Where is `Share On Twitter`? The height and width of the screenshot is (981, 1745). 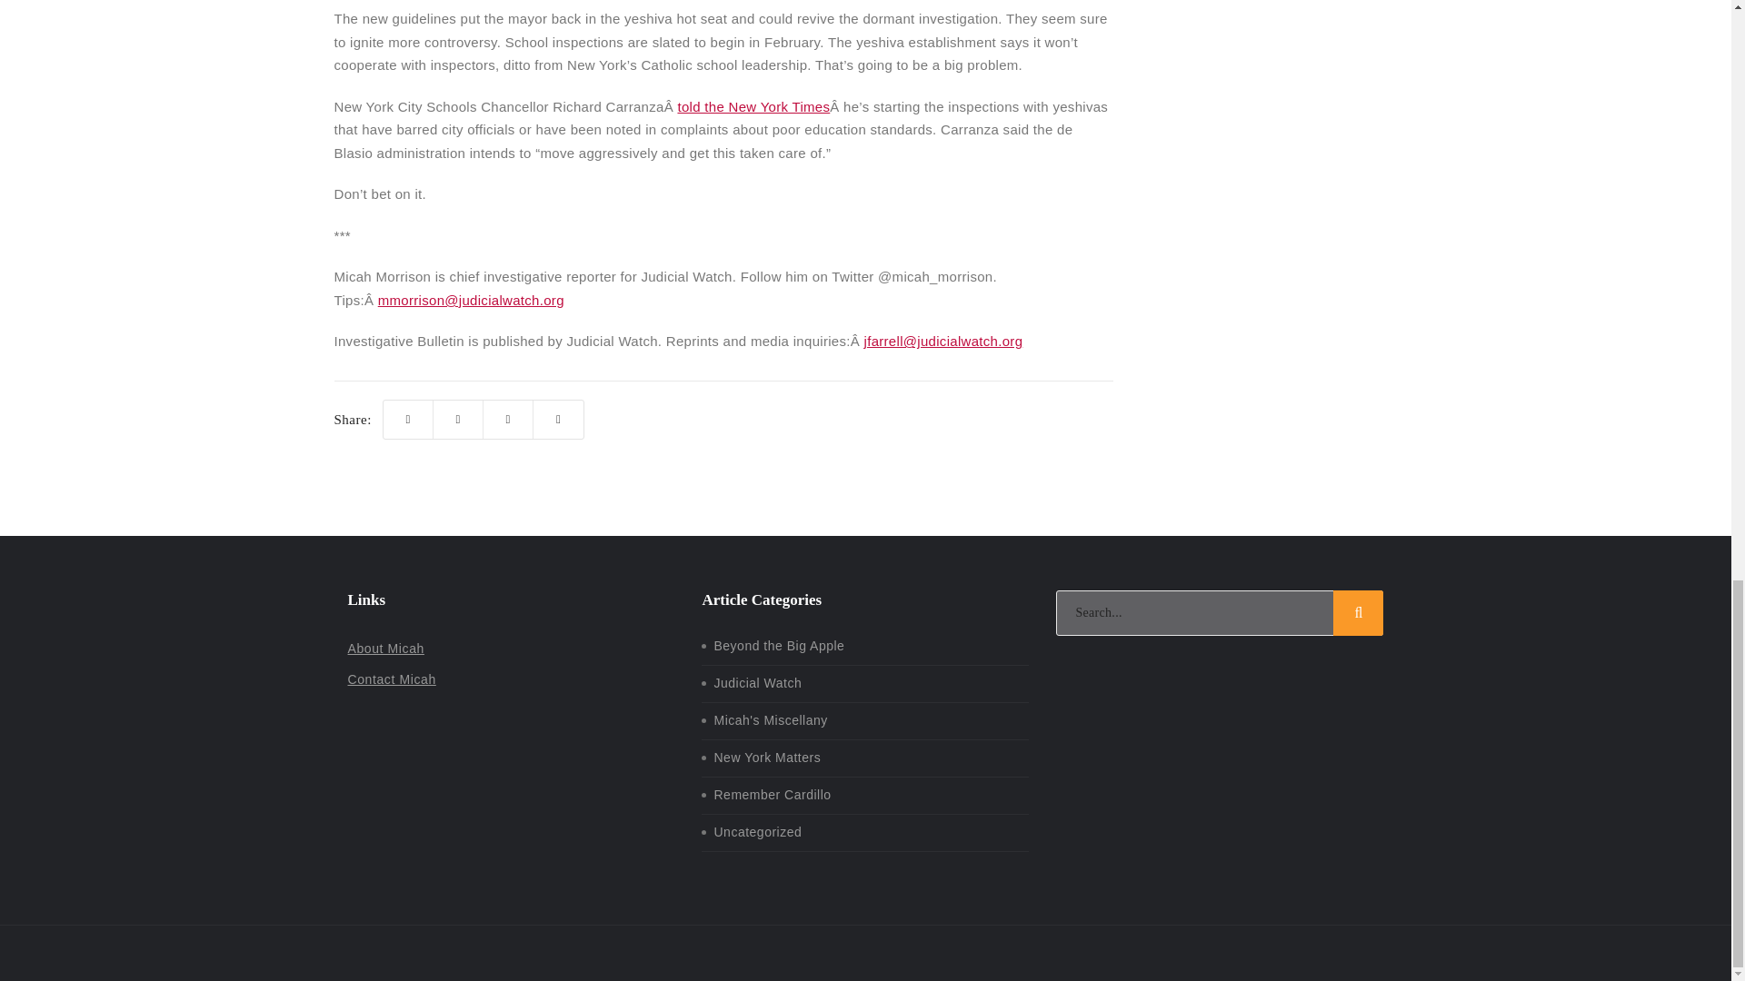
Share On Twitter is located at coordinates (408, 420).